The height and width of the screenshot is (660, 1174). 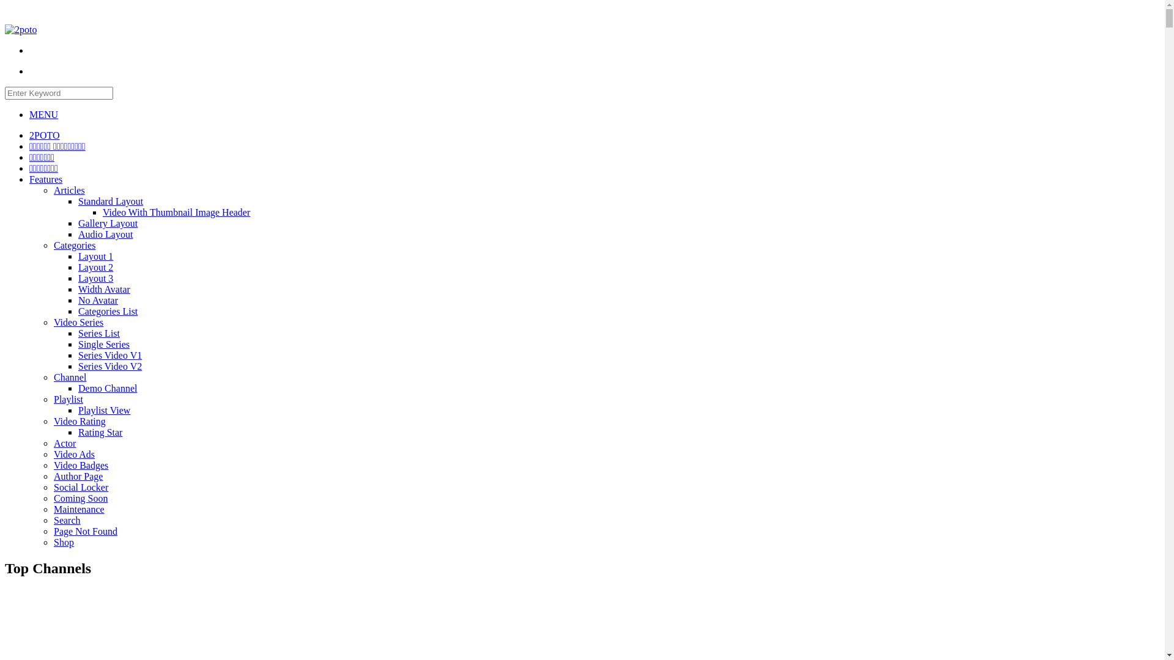 What do you see at coordinates (111, 202) in the screenshot?
I see `Standard Layout` at bounding box center [111, 202].